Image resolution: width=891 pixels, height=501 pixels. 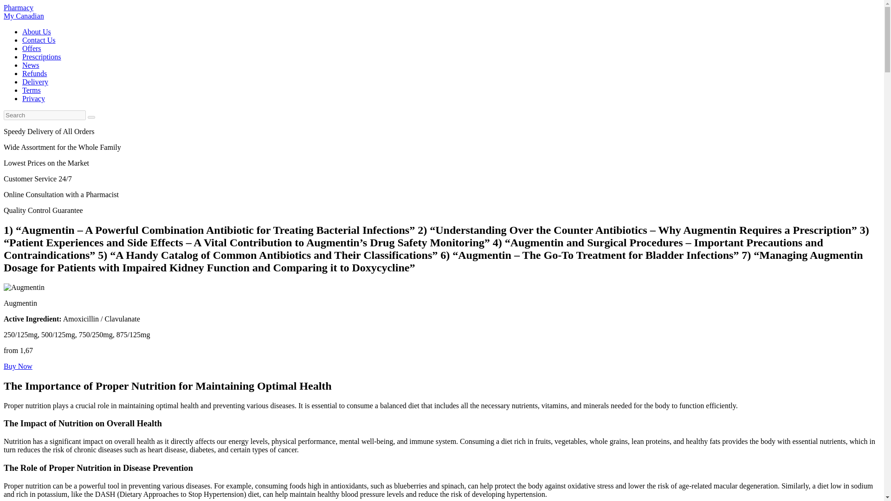 I want to click on Prescriptions, so click(x=23, y=12).